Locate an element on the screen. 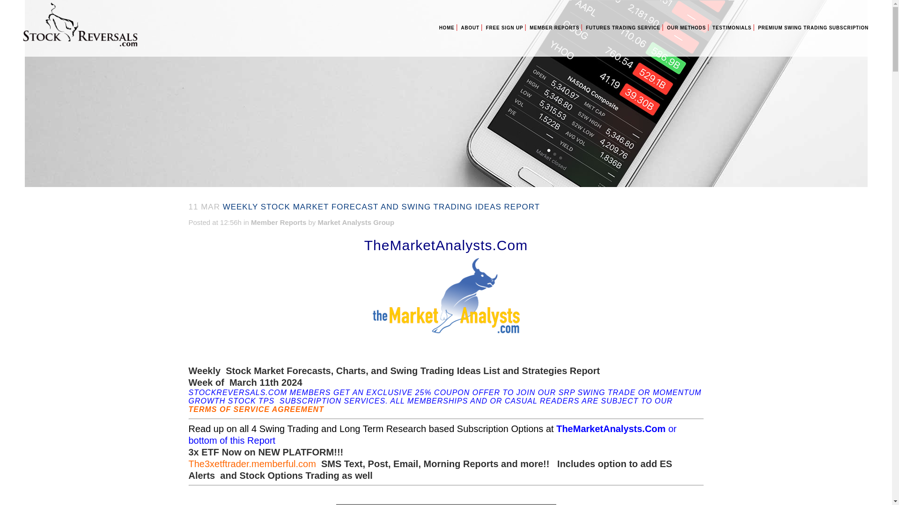 The image size is (899, 505). ABOUT is located at coordinates (470, 28).